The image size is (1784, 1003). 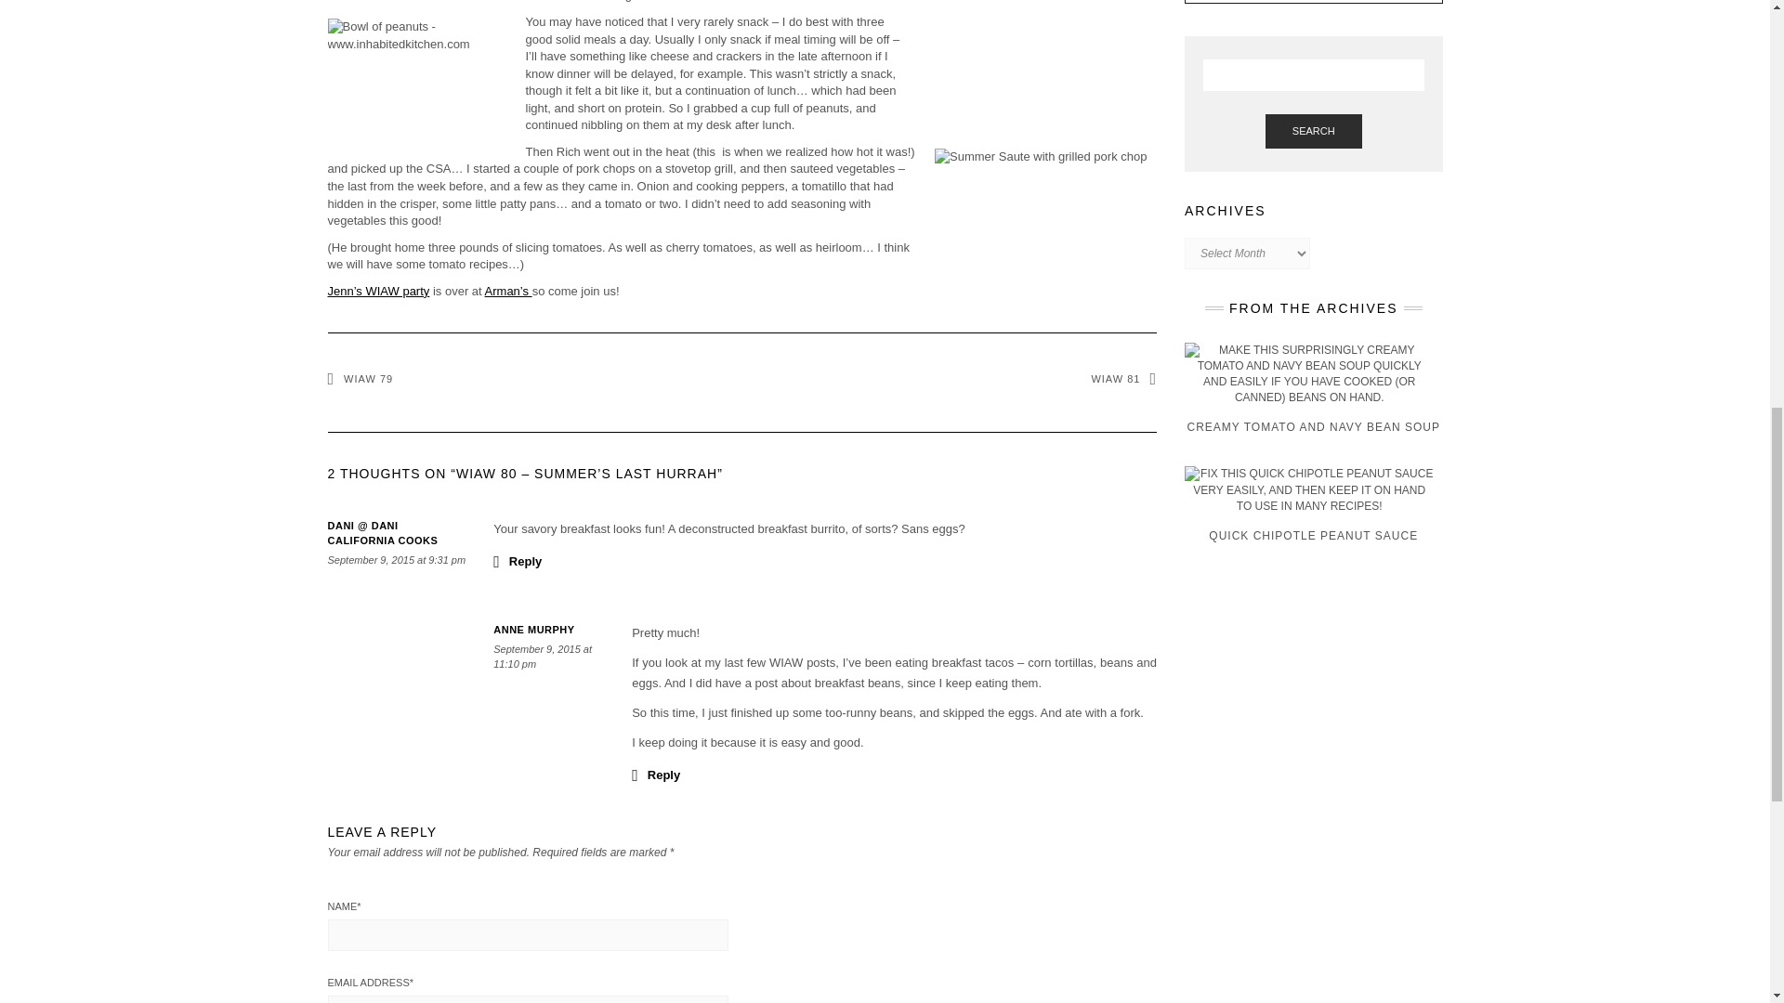 I want to click on Reply, so click(x=655, y=774).